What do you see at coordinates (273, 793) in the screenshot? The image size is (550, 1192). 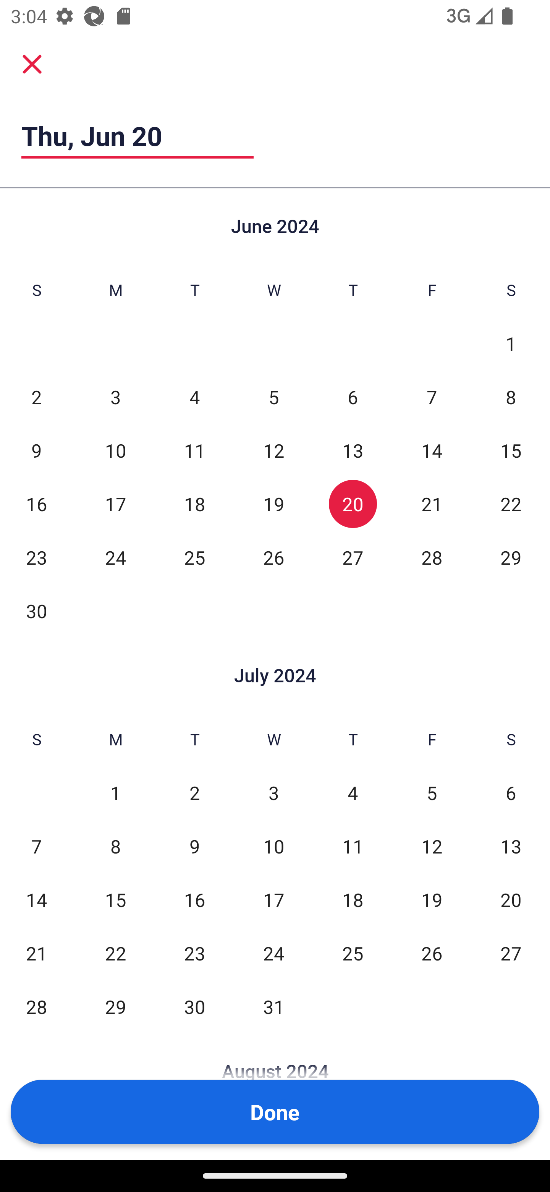 I see `3 Wed, Jul 3, Not Selected` at bounding box center [273, 793].